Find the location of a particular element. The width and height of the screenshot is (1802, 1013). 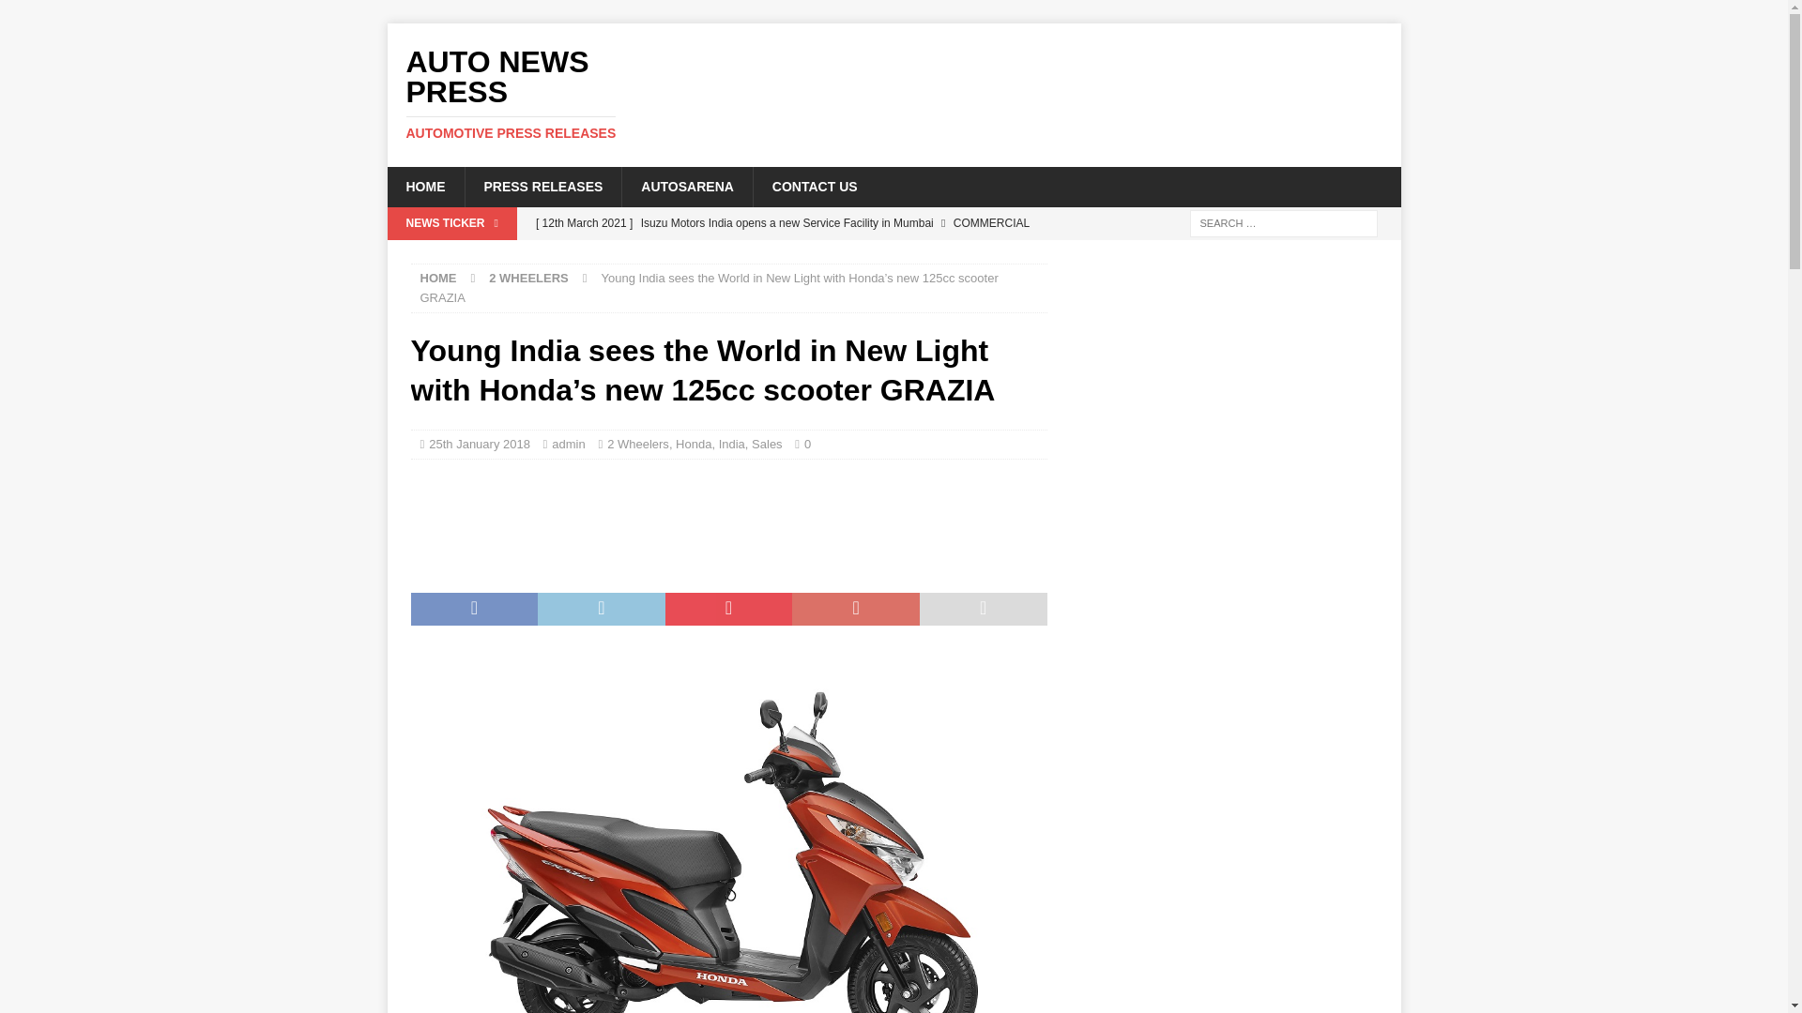

CONTACT US is located at coordinates (546, 94).